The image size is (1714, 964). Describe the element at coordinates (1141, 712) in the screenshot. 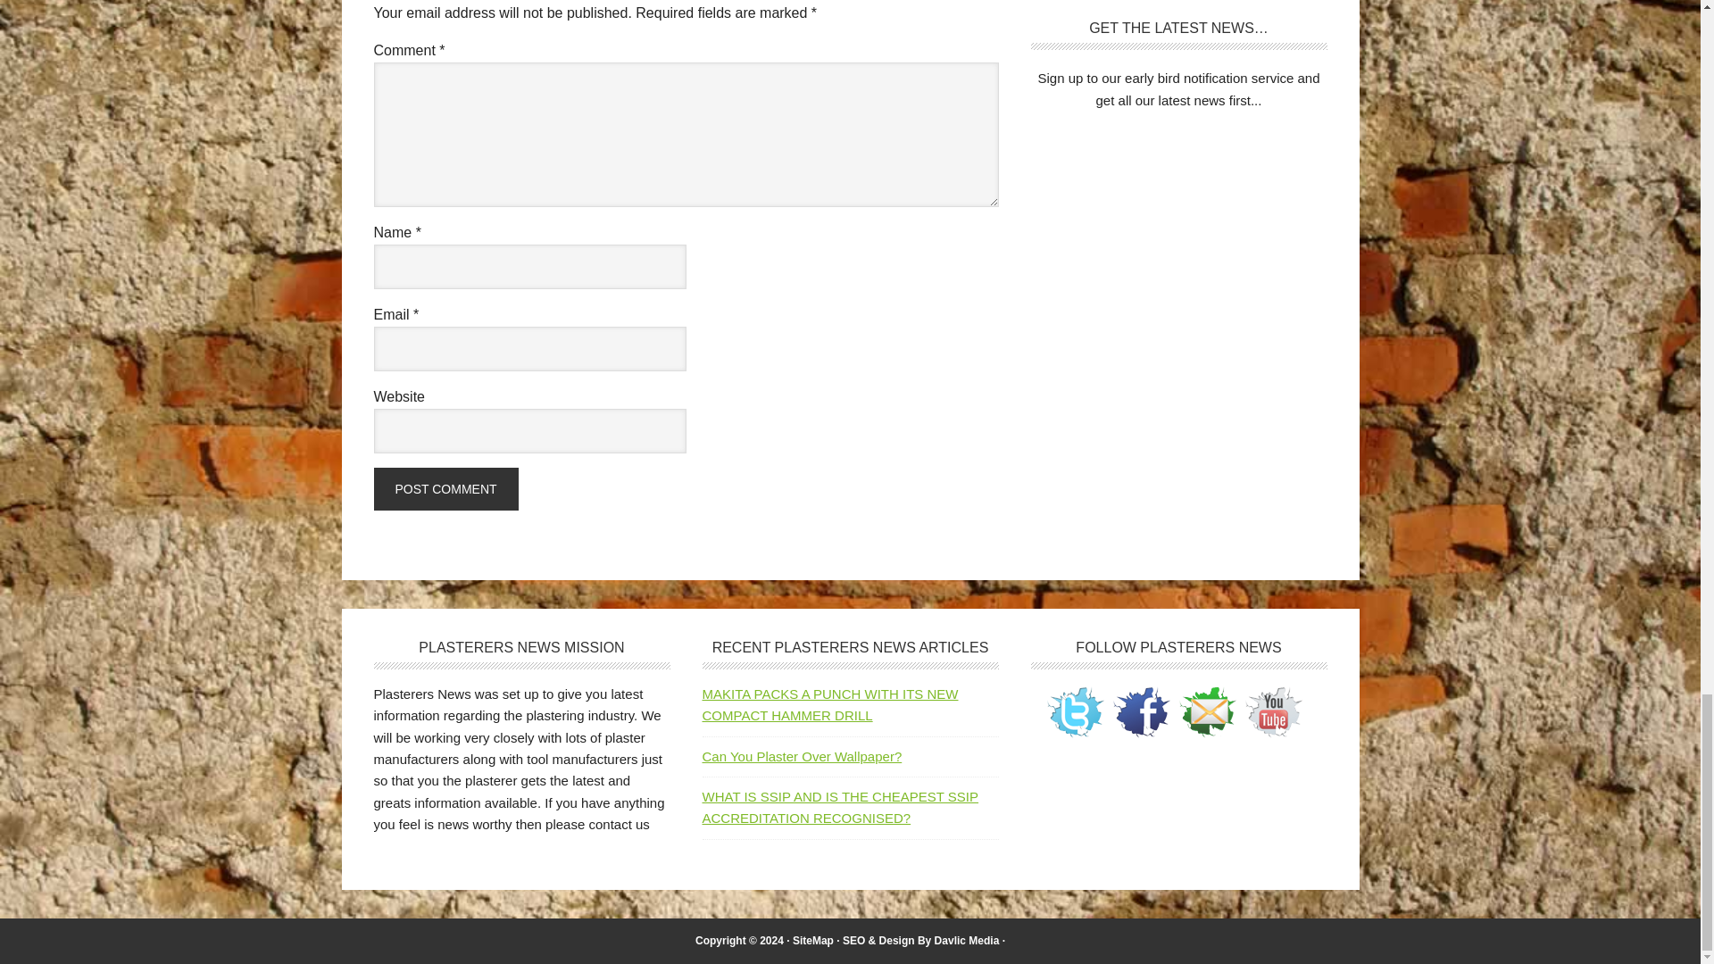

I see `Follow Us on Facebook` at that location.